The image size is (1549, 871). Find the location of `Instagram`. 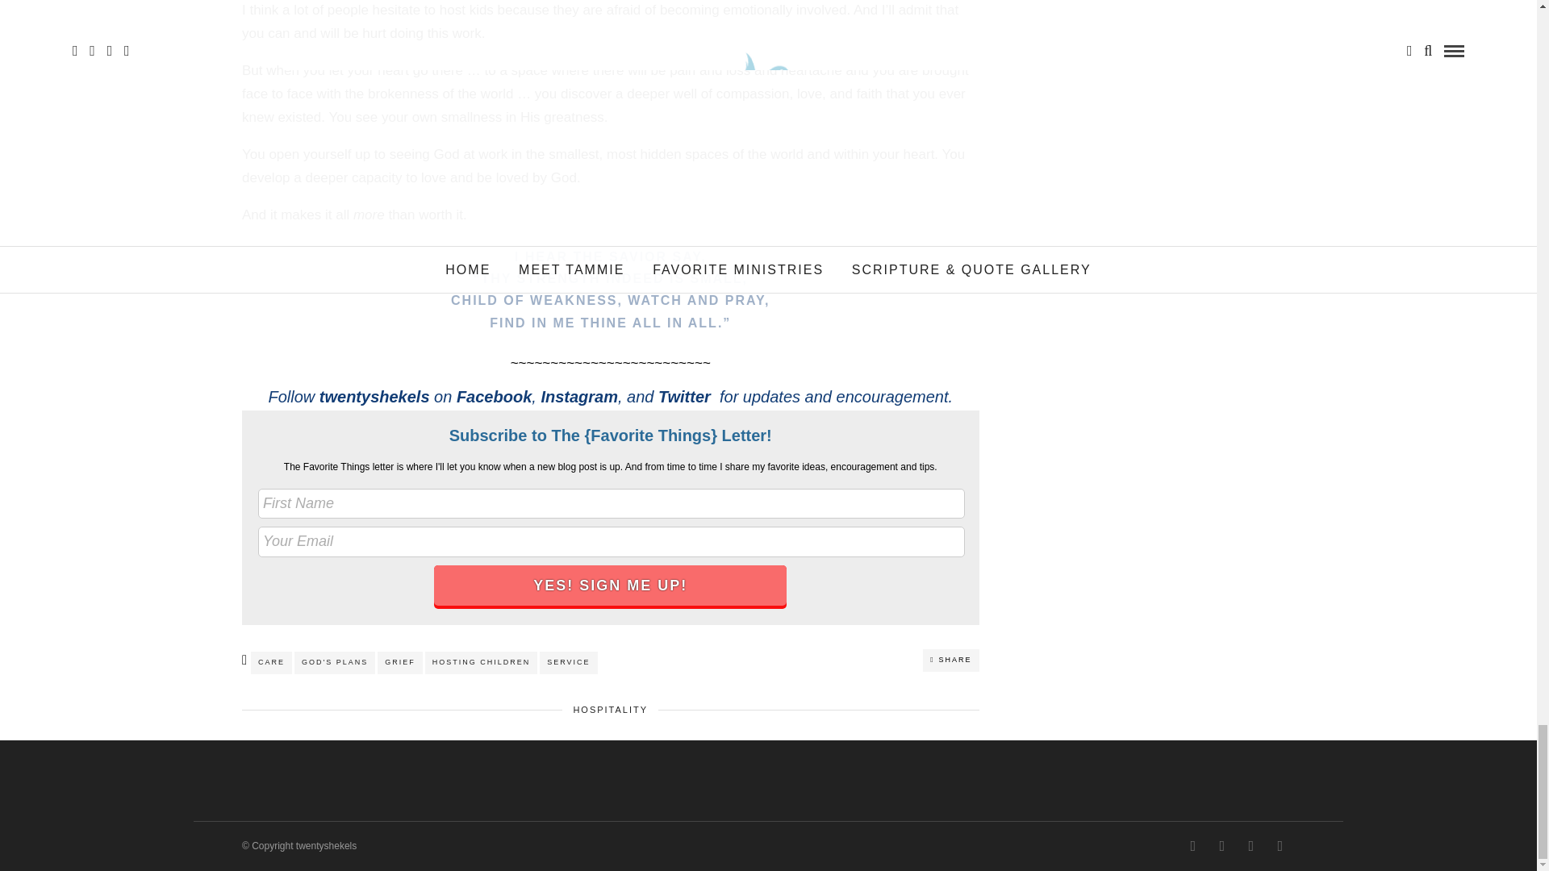

Instagram is located at coordinates (1189, 845).